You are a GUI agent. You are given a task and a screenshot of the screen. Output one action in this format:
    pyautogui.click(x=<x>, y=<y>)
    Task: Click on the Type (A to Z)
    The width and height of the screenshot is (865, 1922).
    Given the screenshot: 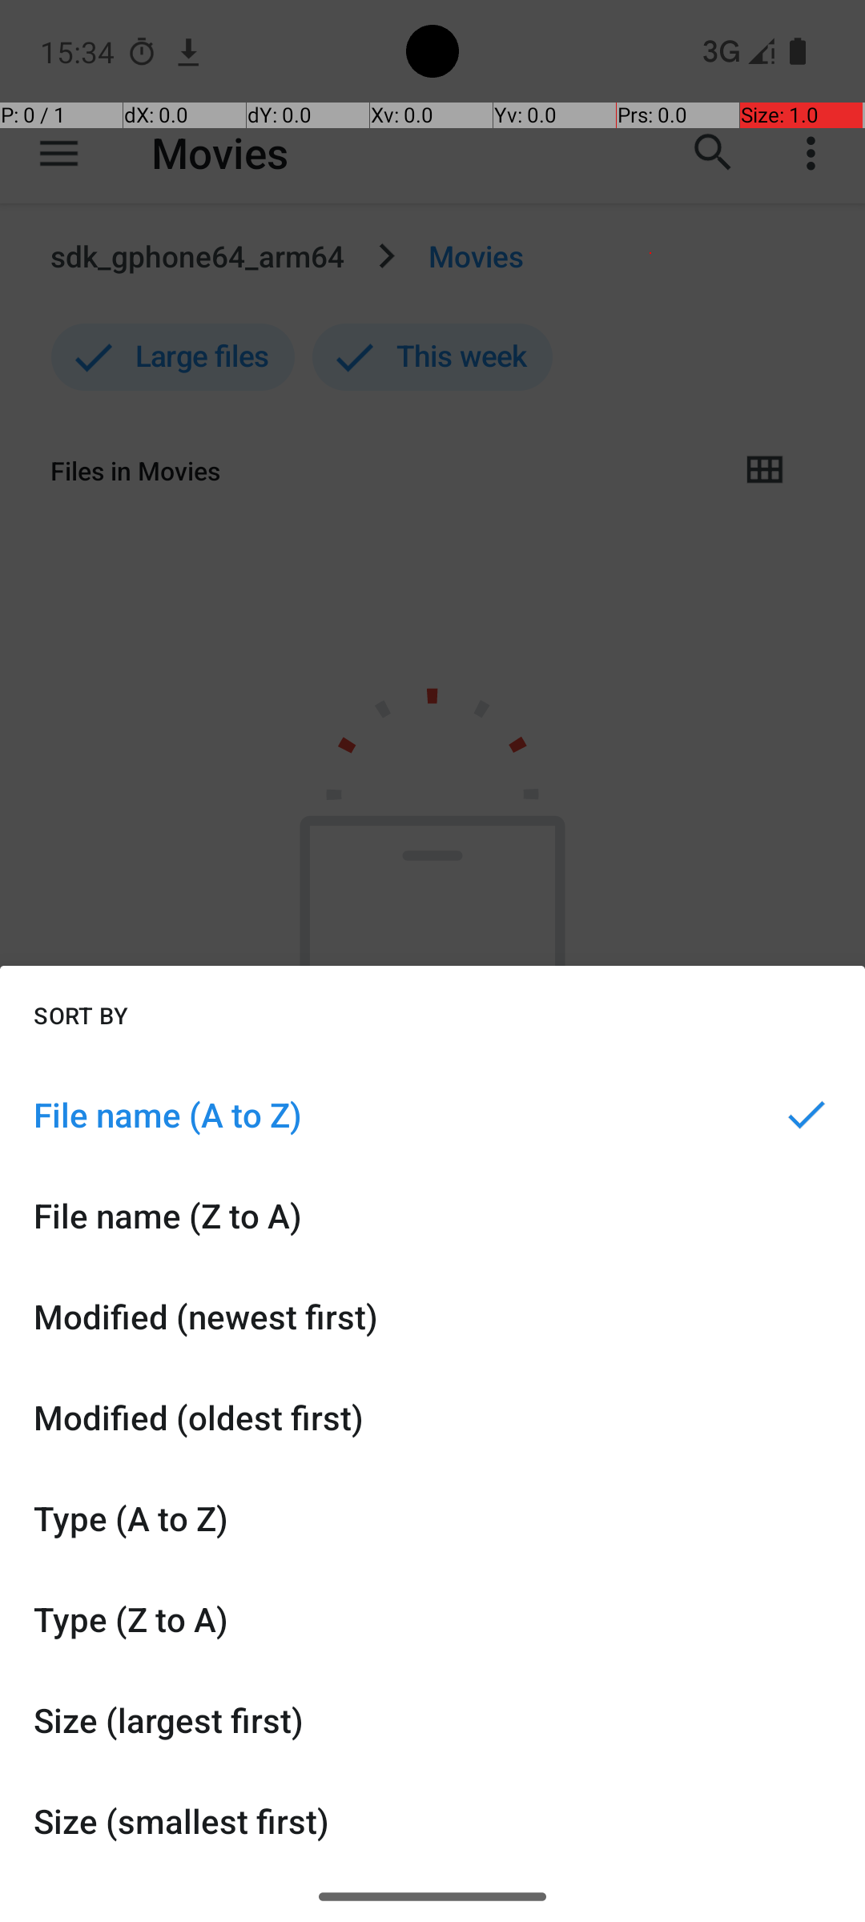 What is the action you would take?
    pyautogui.click(x=432, y=1518)
    